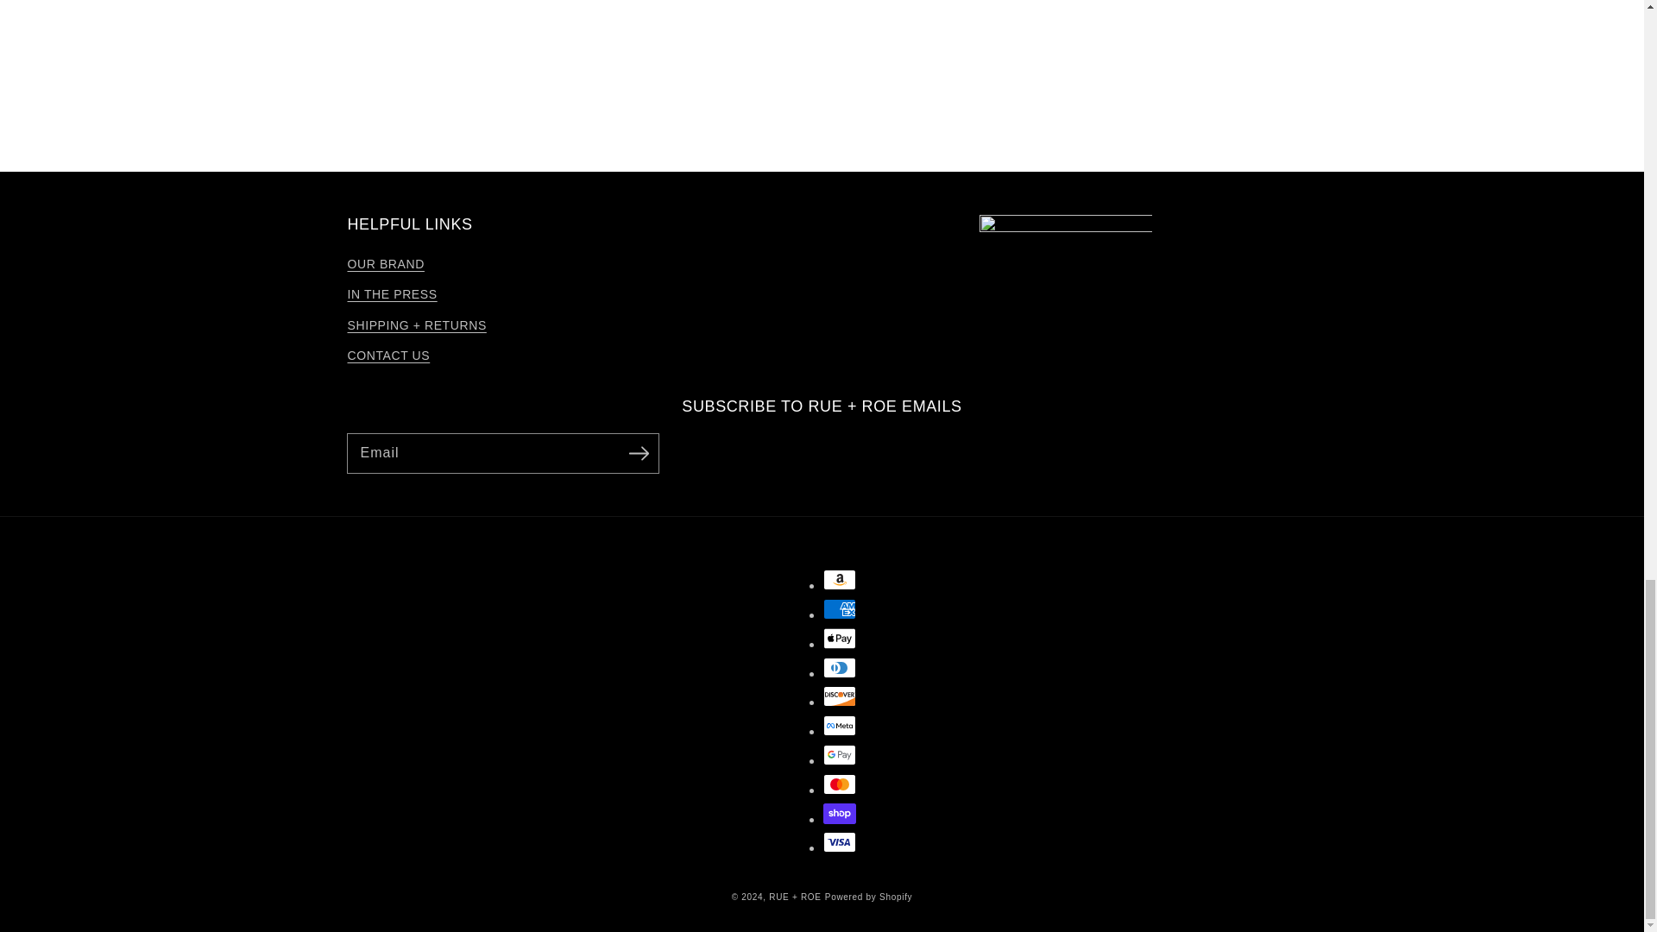 The image size is (1657, 932). What do you see at coordinates (840, 668) in the screenshot?
I see `Diners Club` at bounding box center [840, 668].